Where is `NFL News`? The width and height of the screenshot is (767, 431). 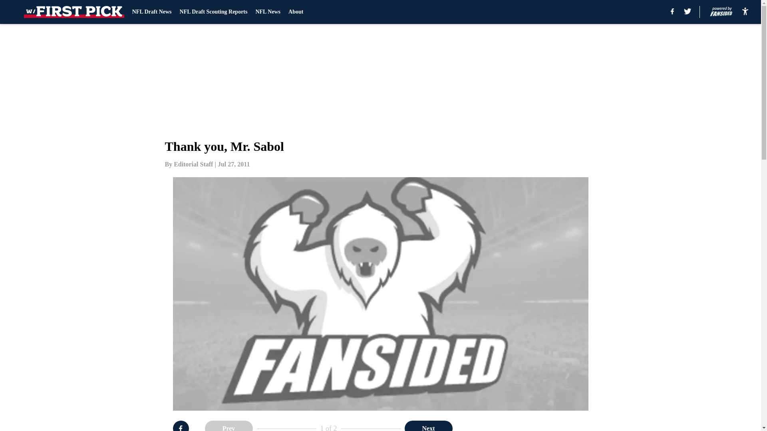
NFL News is located at coordinates (268, 12).